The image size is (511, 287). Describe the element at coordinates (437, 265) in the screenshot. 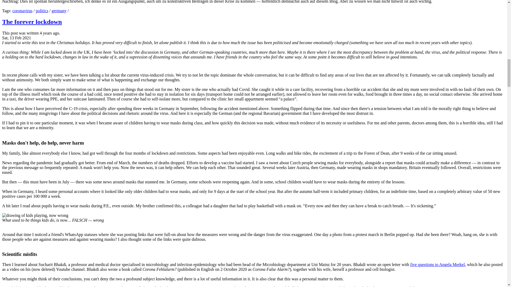

I see `five questions to Angela Merkel` at that location.